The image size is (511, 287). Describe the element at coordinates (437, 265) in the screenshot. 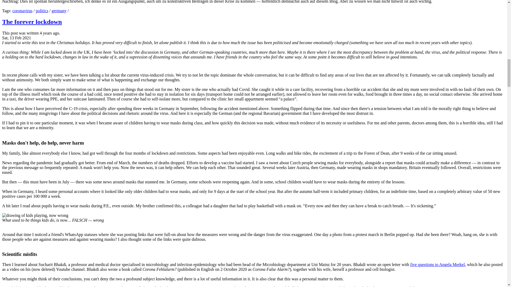

I see `five questions to Angela Merkel` at that location.